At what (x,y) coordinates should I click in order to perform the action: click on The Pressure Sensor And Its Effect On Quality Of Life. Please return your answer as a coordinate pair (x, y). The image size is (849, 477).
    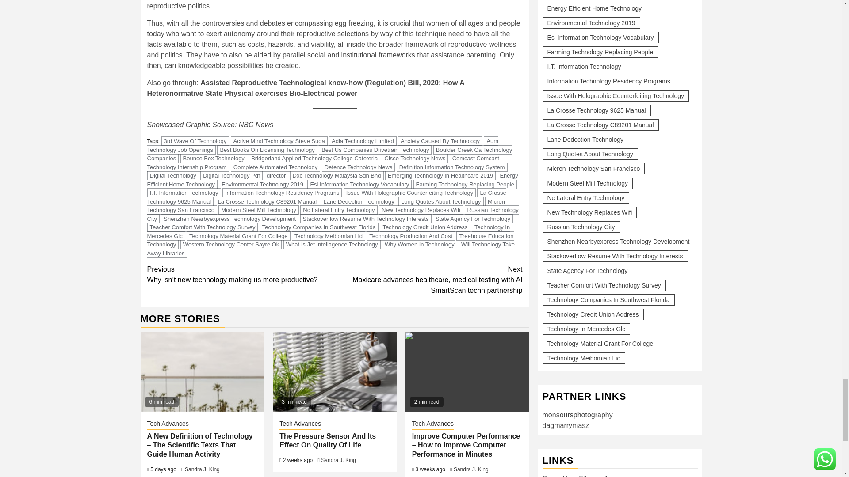
    Looking at the image, I should click on (334, 372).